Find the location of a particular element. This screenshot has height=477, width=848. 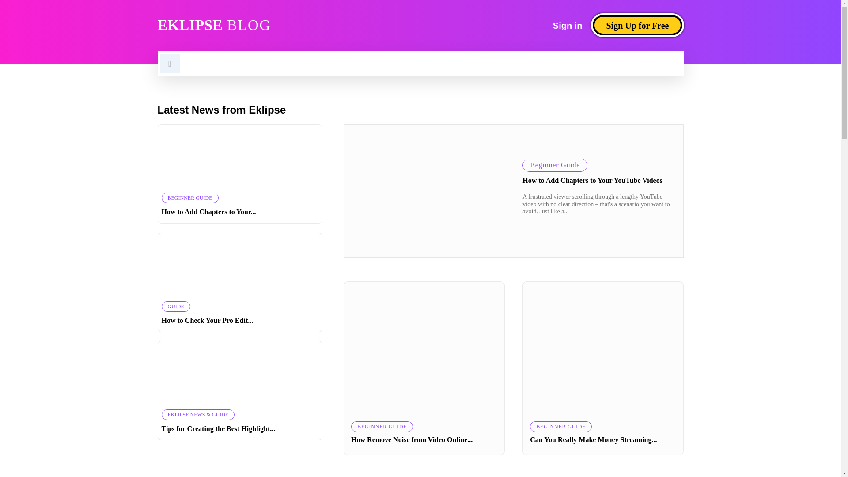

Tips for Creating the Best Highlight with Eklipse is located at coordinates (240, 265).